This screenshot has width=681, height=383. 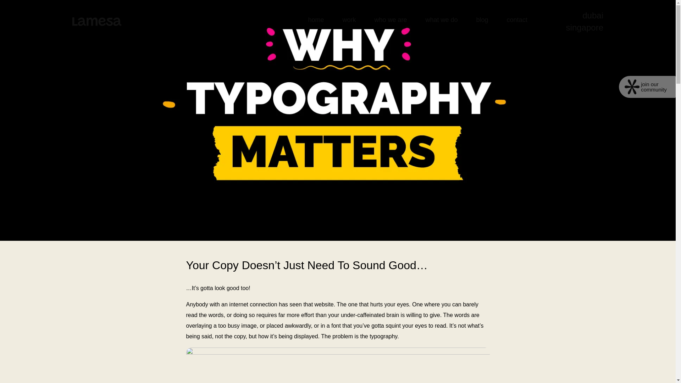 What do you see at coordinates (482, 20) in the screenshot?
I see `blog` at bounding box center [482, 20].